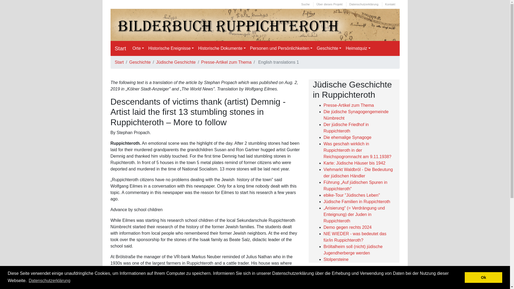  Describe the element at coordinates (391, 4) in the screenshot. I see `Kontakt` at that location.